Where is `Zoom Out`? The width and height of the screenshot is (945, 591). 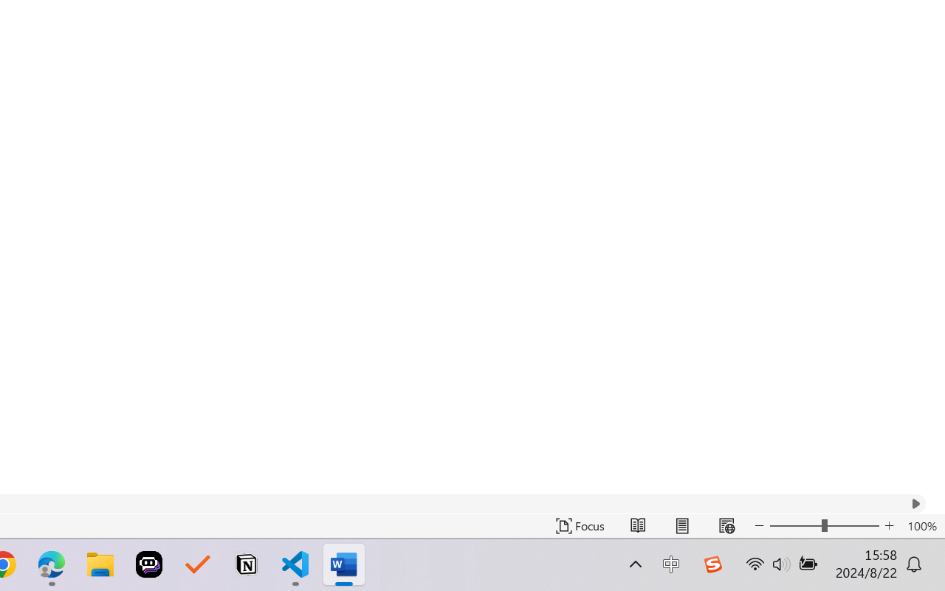 Zoom Out is located at coordinates (795, 526).